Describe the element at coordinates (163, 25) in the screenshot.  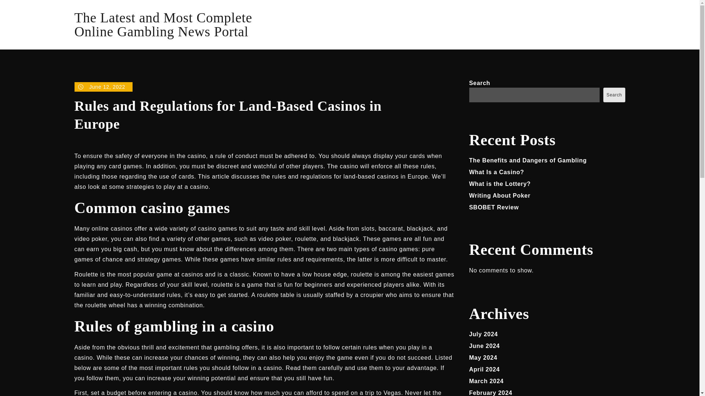
I see `The Latest and Most Complete Online Gambling News Portal` at that location.